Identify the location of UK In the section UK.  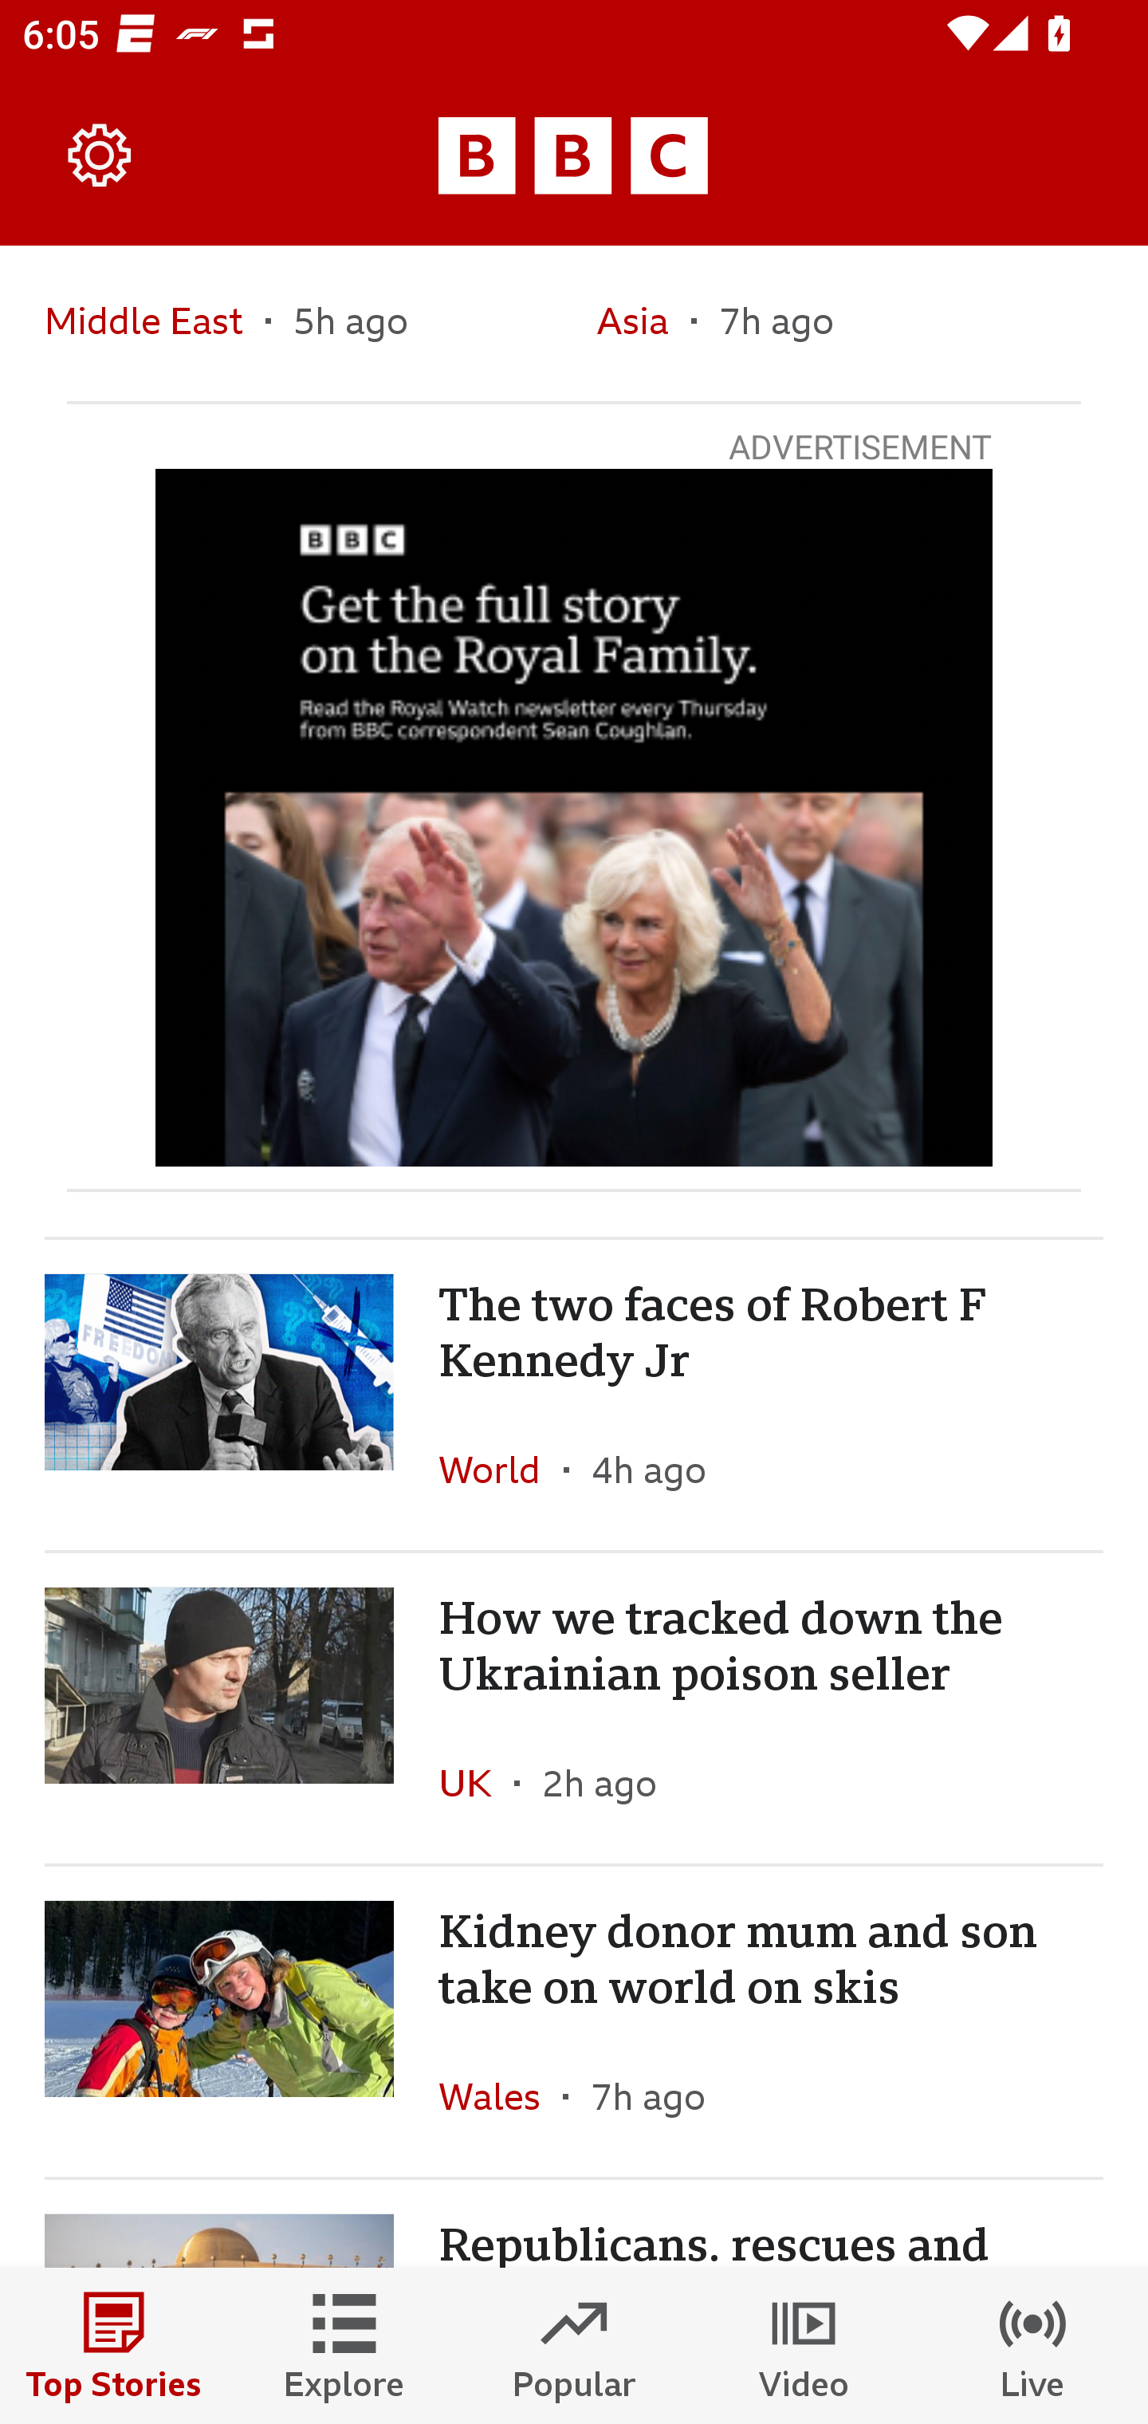
(477, 1783).